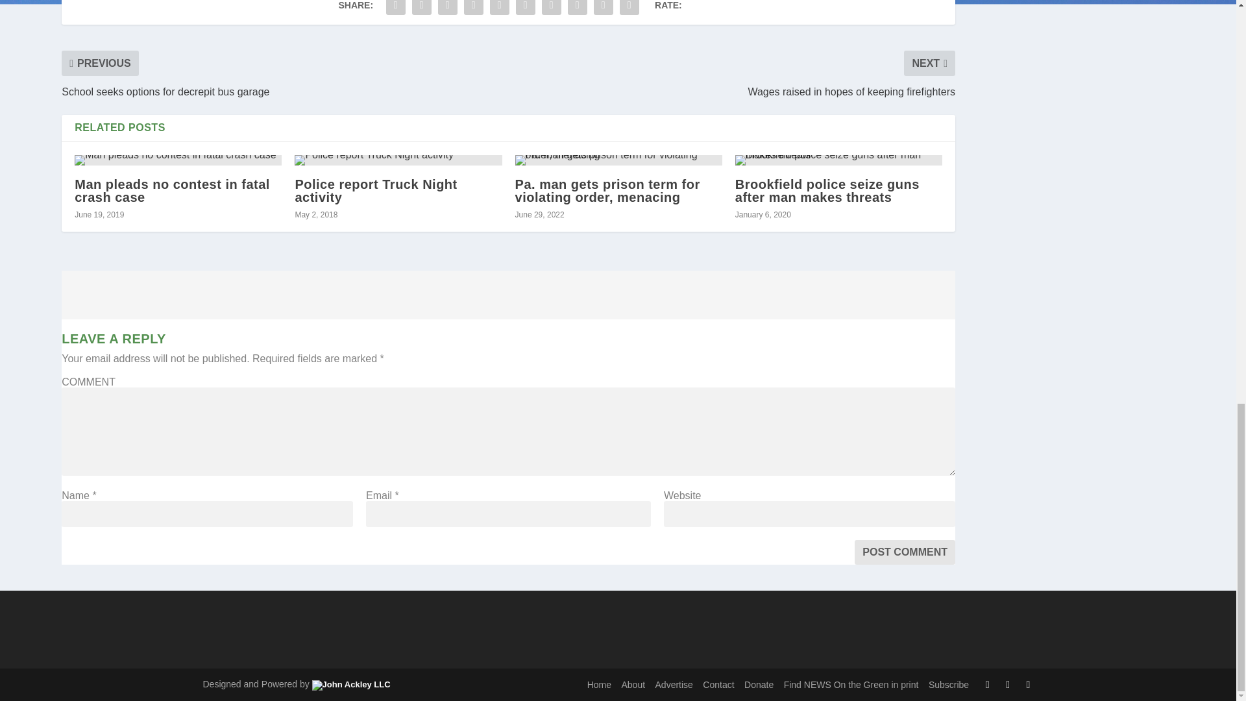 Image resolution: width=1246 pixels, height=701 pixels. What do you see at coordinates (422, 9) in the screenshot?
I see `Share "Brothers sentenced on weapons charges" via Twitter` at bounding box center [422, 9].